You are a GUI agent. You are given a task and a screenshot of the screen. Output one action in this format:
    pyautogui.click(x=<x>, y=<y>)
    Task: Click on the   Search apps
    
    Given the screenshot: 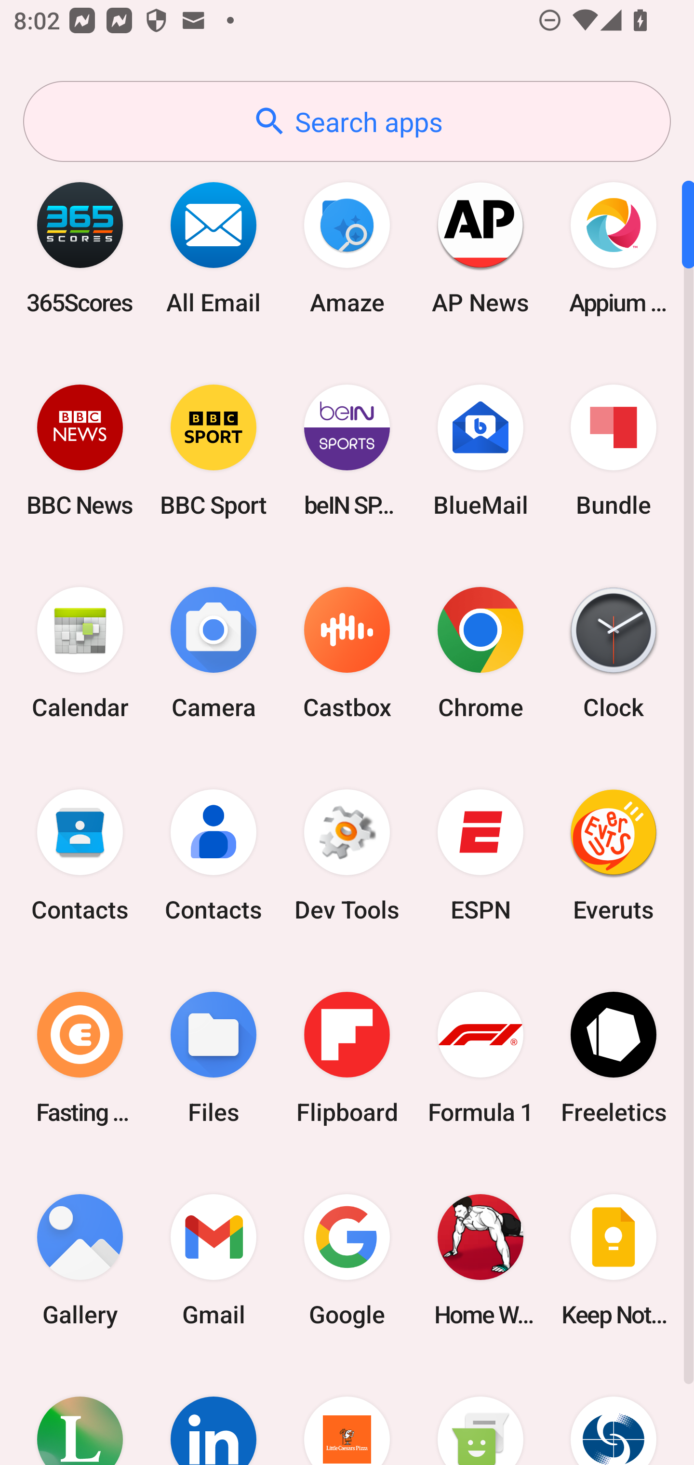 What is the action you would take?
    pyautogui.click(x=347, y=121)
    